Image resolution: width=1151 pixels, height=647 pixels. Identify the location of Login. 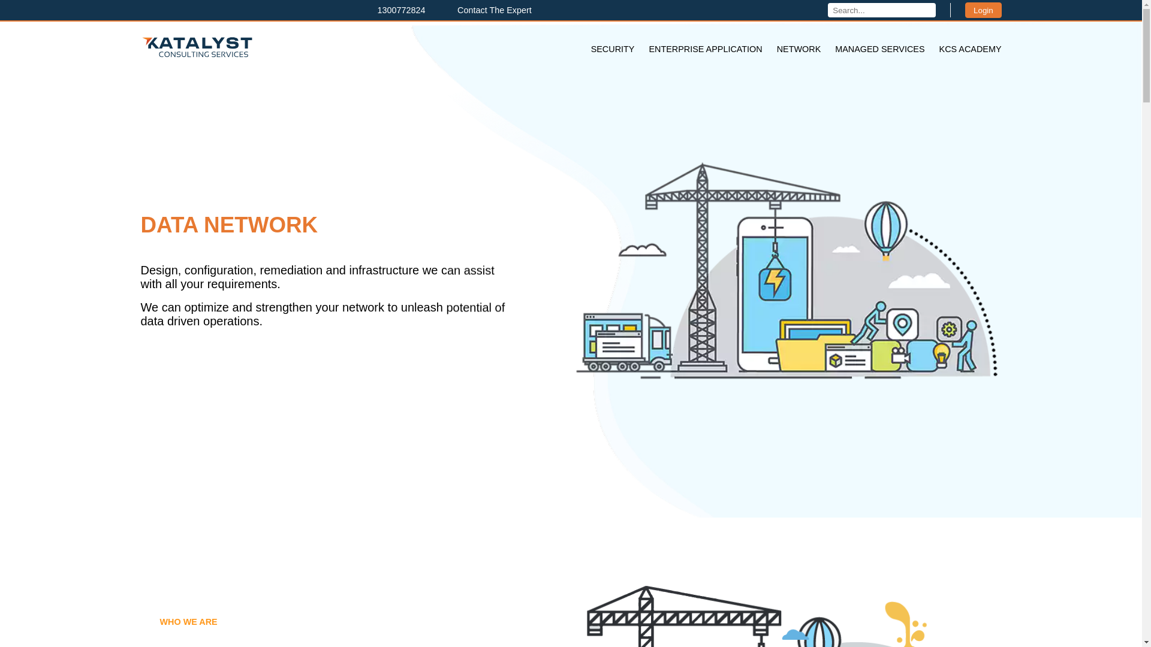
(983, 10).